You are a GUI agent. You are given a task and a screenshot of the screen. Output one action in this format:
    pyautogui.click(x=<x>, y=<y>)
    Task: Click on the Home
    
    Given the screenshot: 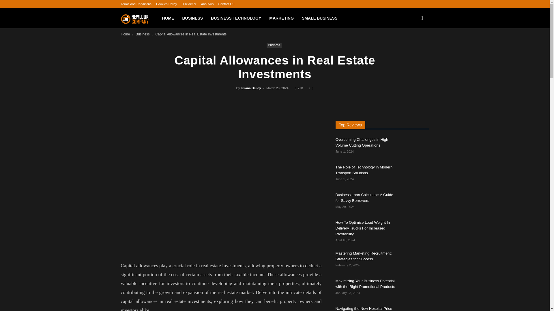 What is the action you would take?
    pyautogui.click(x=125, y=34)
    